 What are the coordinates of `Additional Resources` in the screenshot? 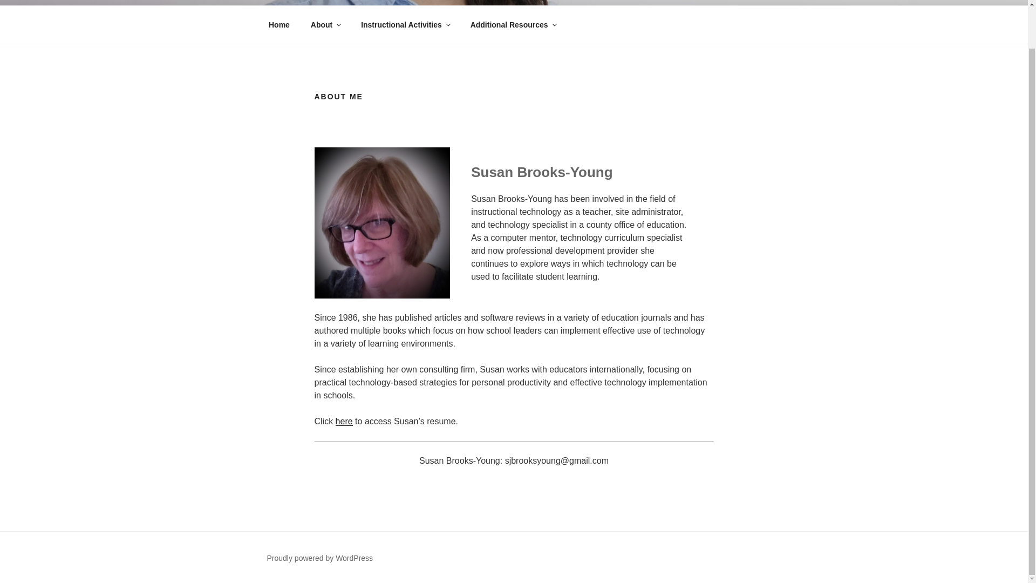 It's located at (513, 24).